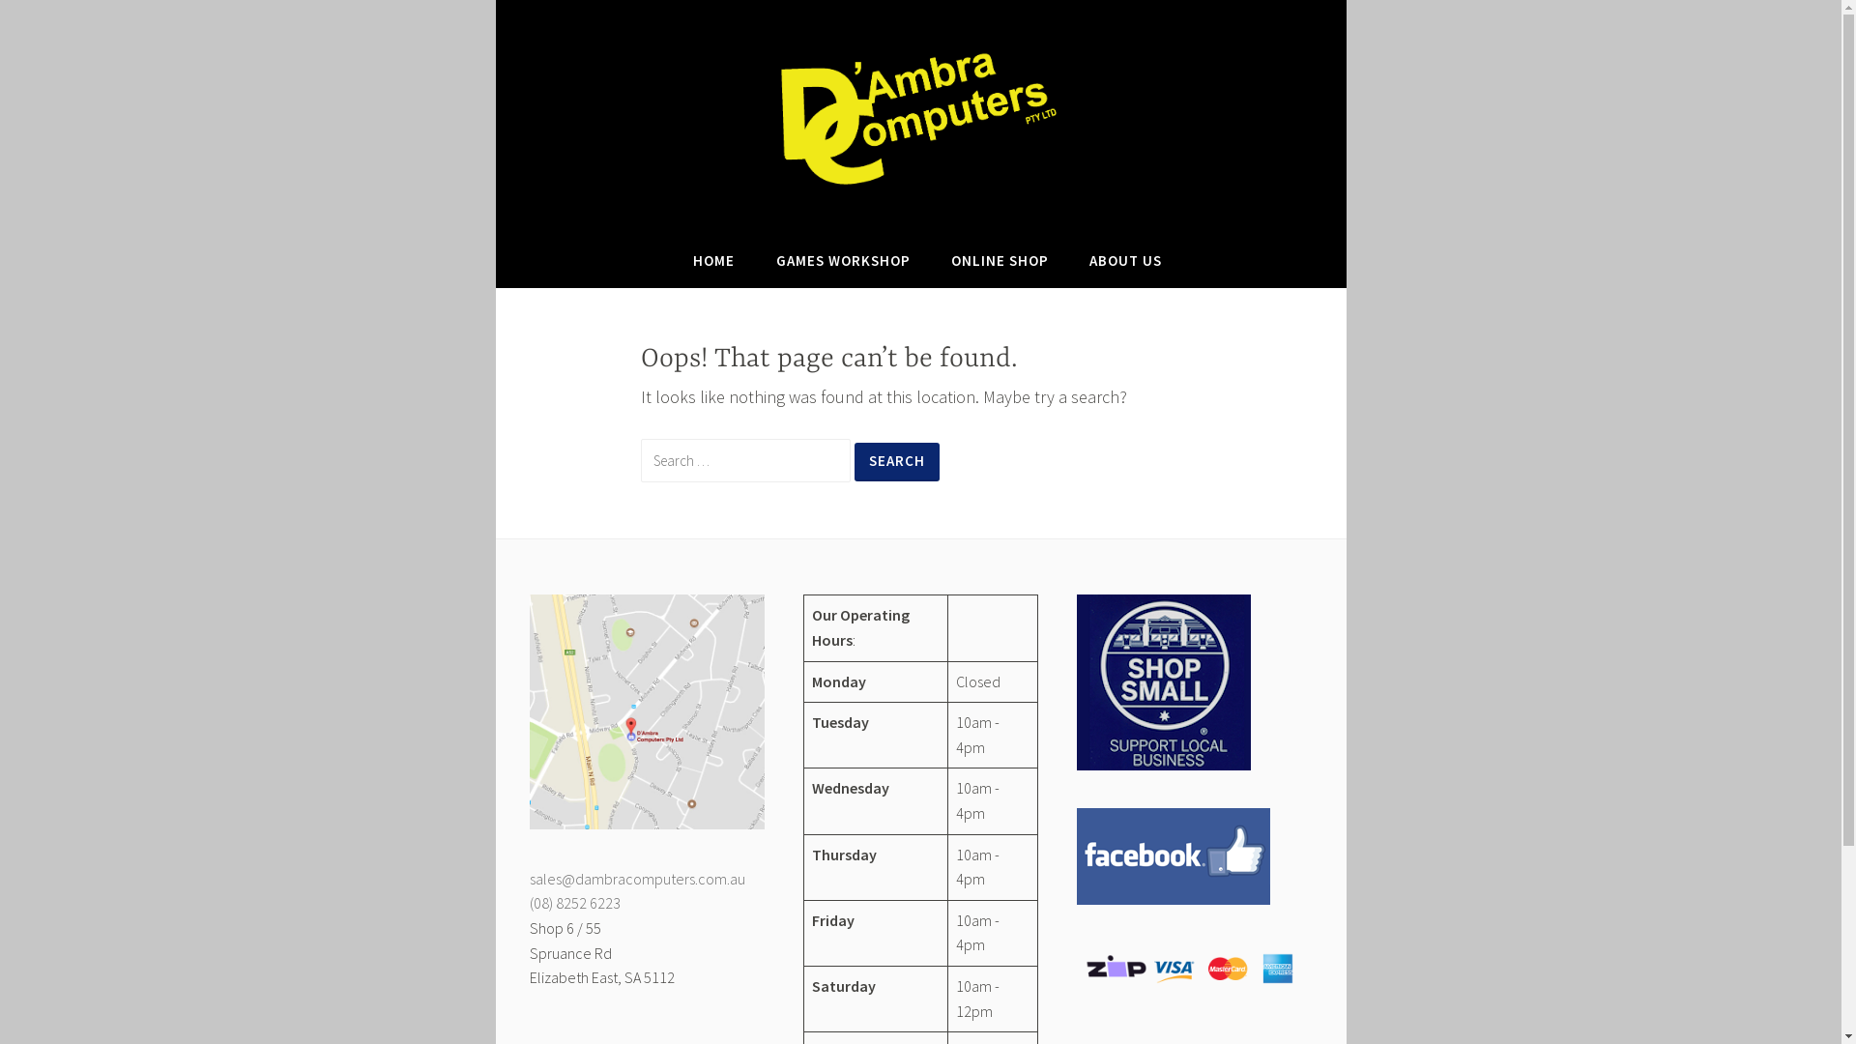 The width and height of the screenshot is (1856, 1044). What do you see at coordinates (897, 462) in the screenshot?
I see `Search` at bounding box center [897, 462].